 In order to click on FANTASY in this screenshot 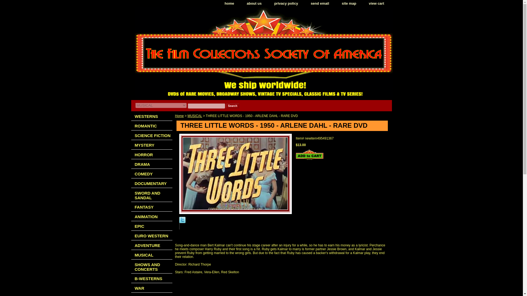, I will do `click(152, 207)`.